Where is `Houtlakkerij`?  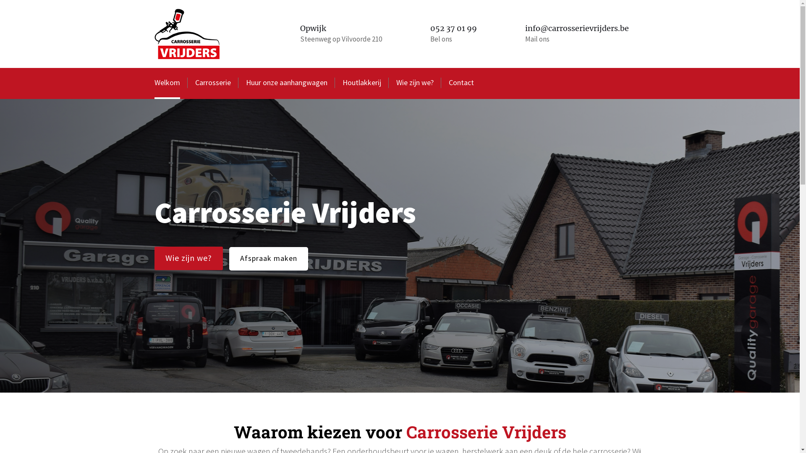 Houtlakkerij is located at coordinates (362, 83).